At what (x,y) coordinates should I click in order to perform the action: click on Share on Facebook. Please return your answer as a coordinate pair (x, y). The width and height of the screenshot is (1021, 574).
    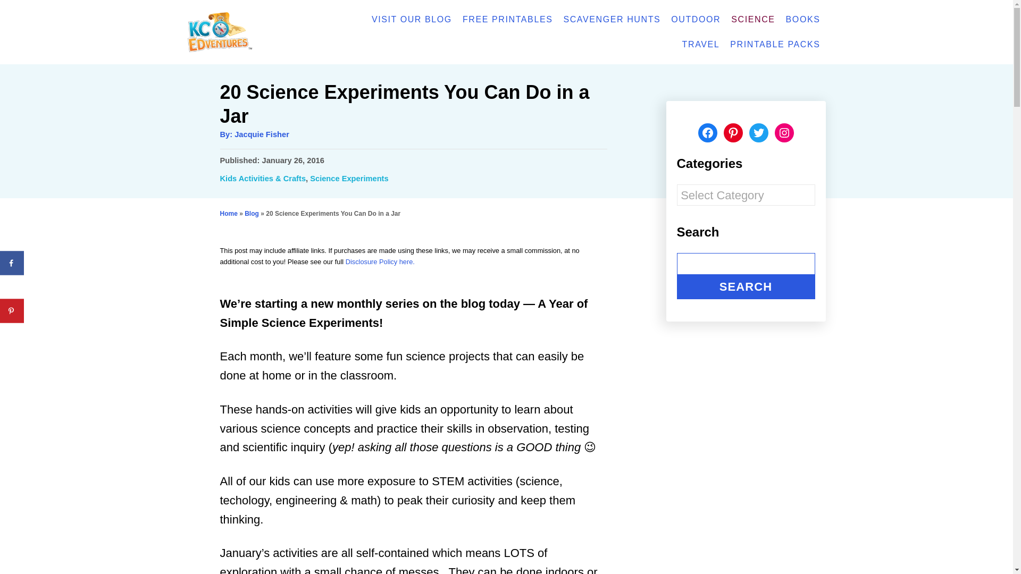
    Looking at the image, I should click on (12, 263).